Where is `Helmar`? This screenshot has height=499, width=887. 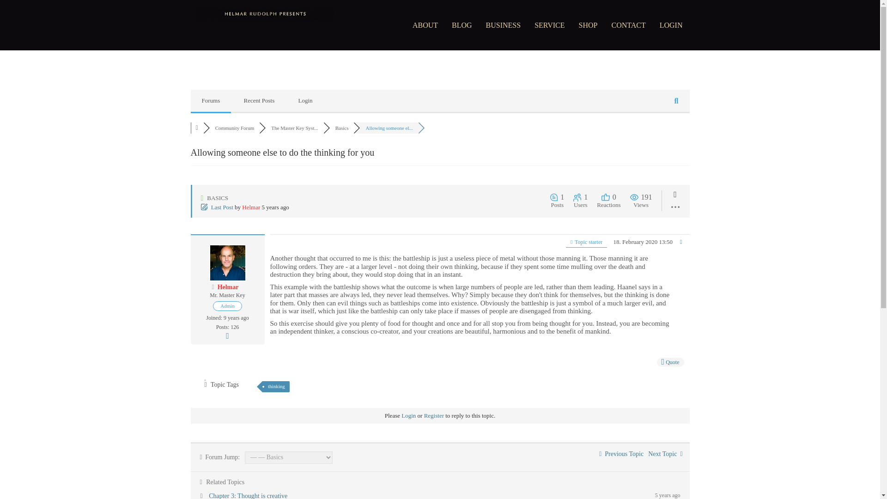 Helmar is located at coordinates (251, 207).